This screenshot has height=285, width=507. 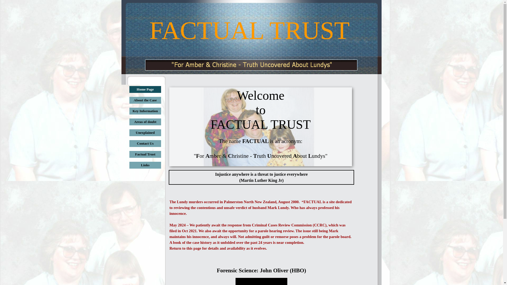 What do you see at coordinates (145, 122) in the screenshot?
I see `Areas of doubt` at bounding box center [145, 122].